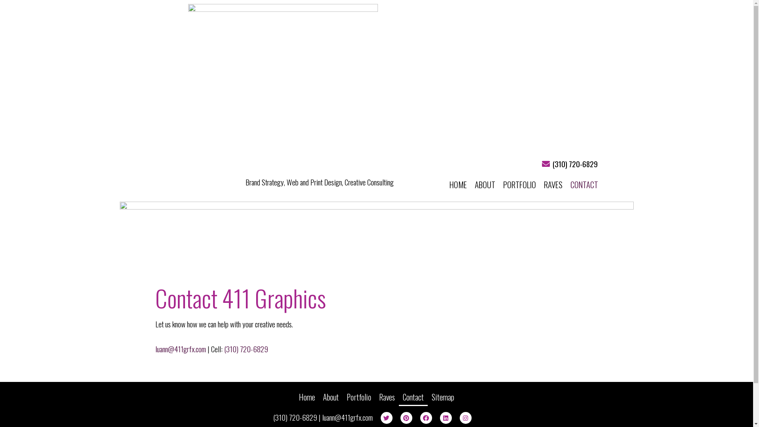 The width and height of the screenshot is (759, 427). I want to click on Raves, so click(387, 397).